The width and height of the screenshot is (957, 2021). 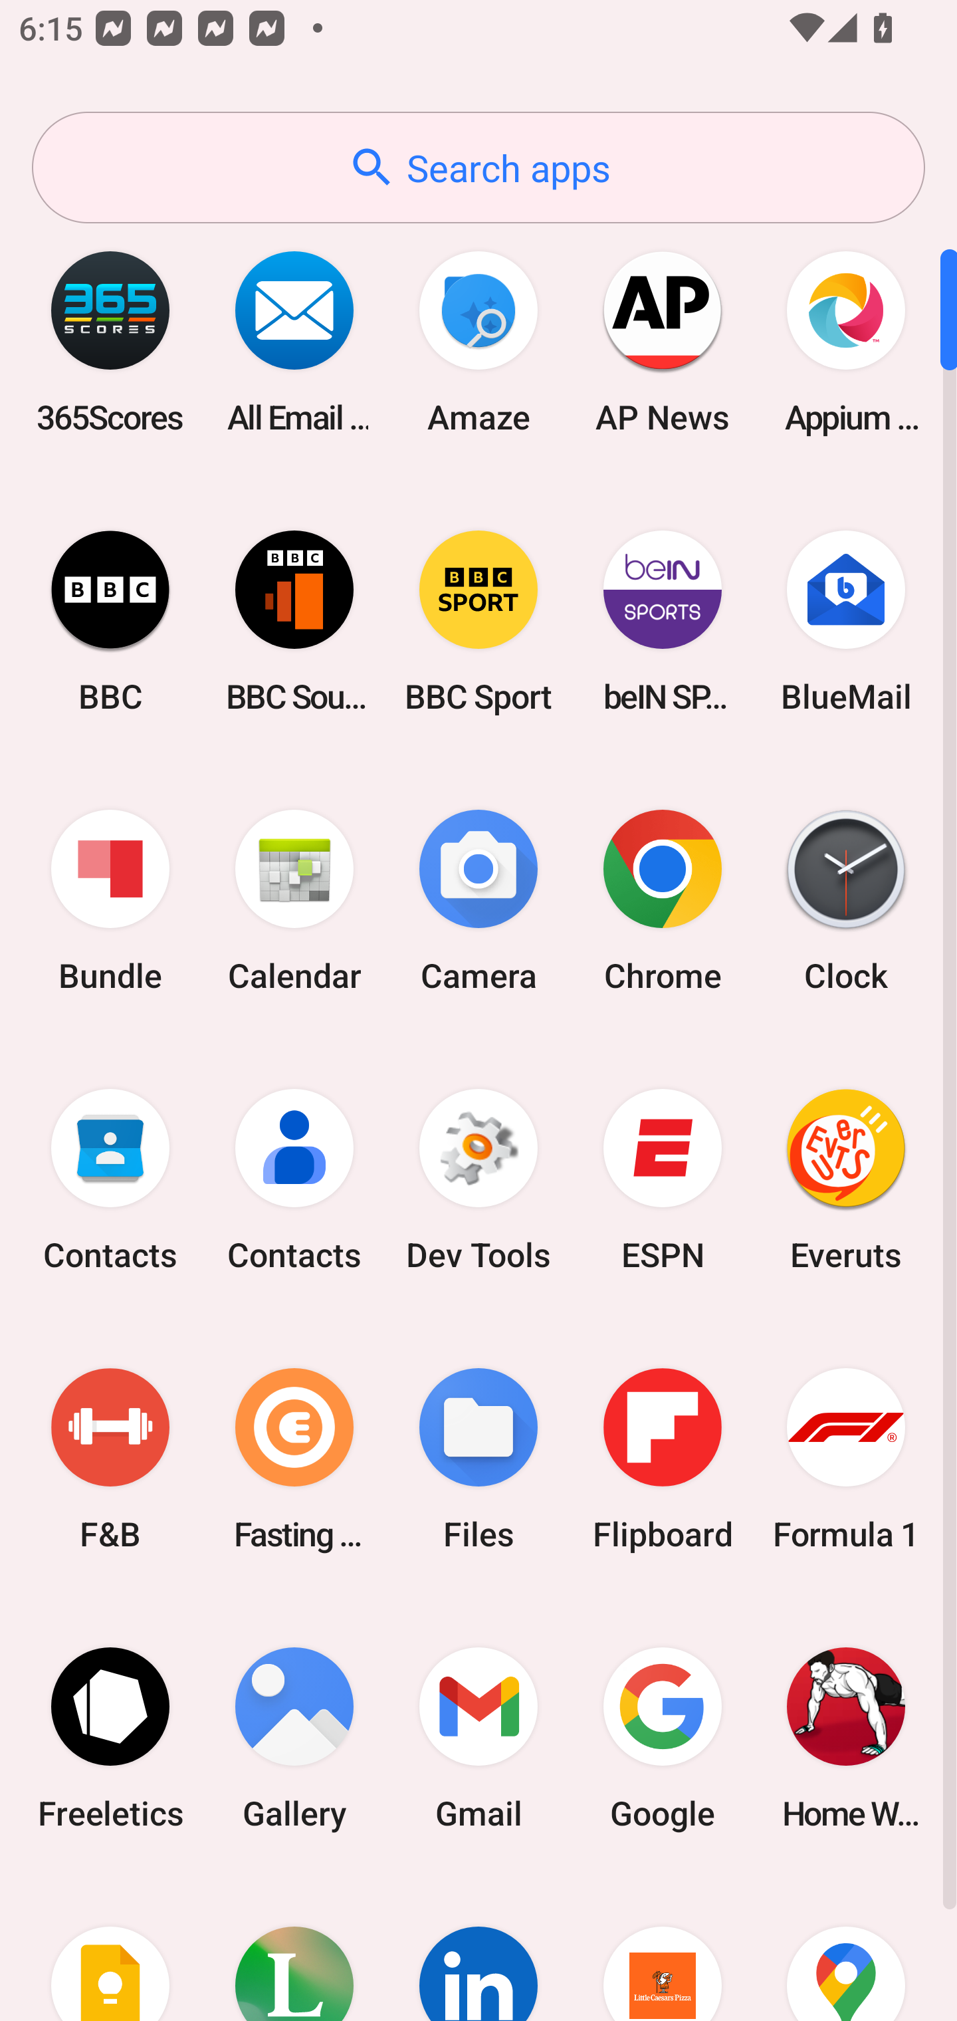 What do you see at coordinates (662, 342) in the screenshot?
I see `AP News` at bounding box center [662, 342].